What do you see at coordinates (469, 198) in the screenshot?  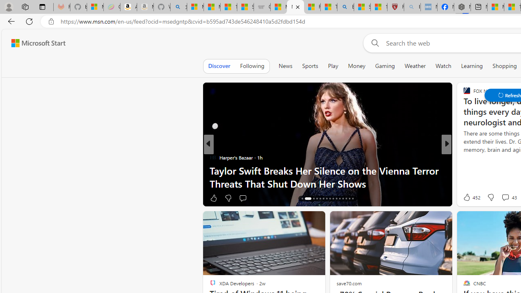 I see `323 Like` at bounding box center [469, 198].